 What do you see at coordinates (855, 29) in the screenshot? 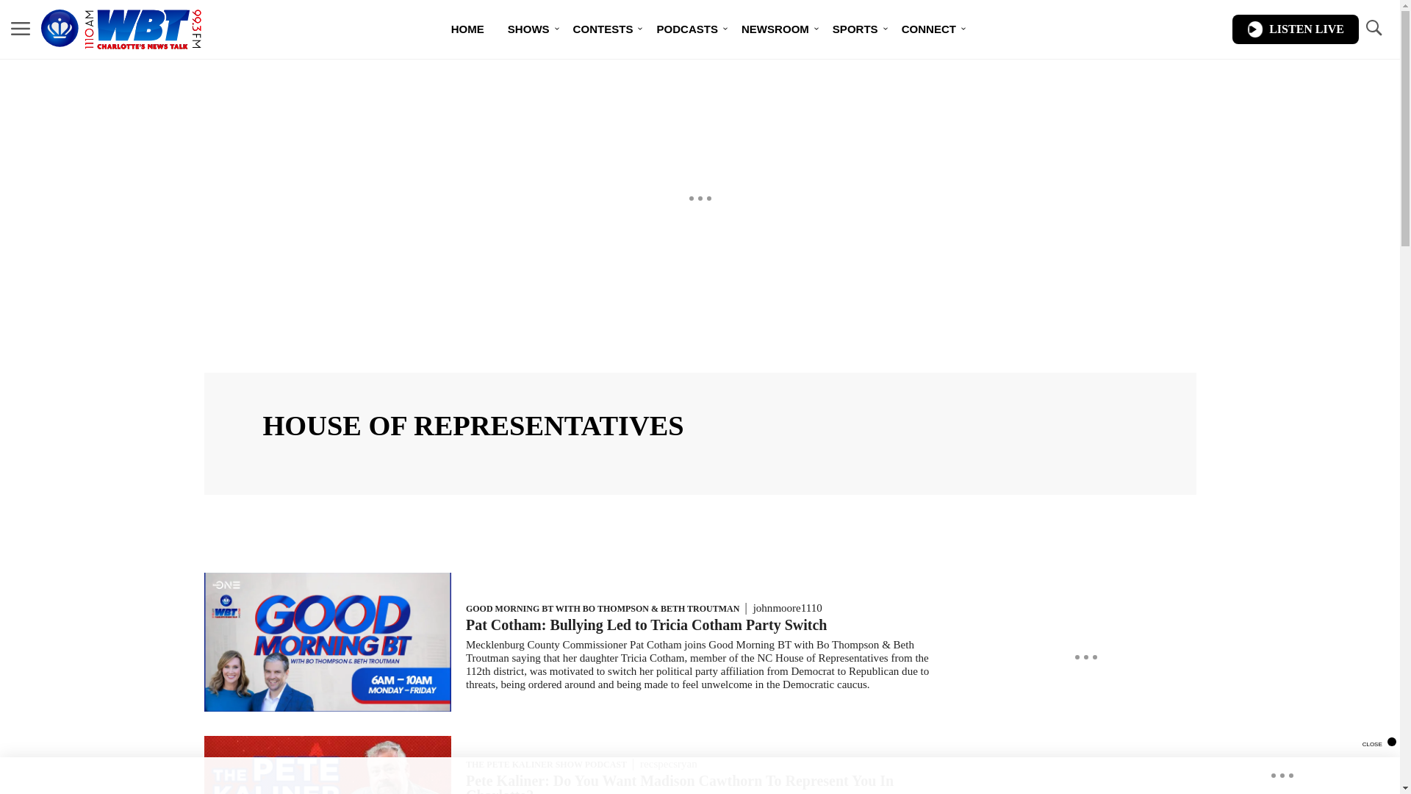
I see `SPORTS` at bounding box center [855, 29].